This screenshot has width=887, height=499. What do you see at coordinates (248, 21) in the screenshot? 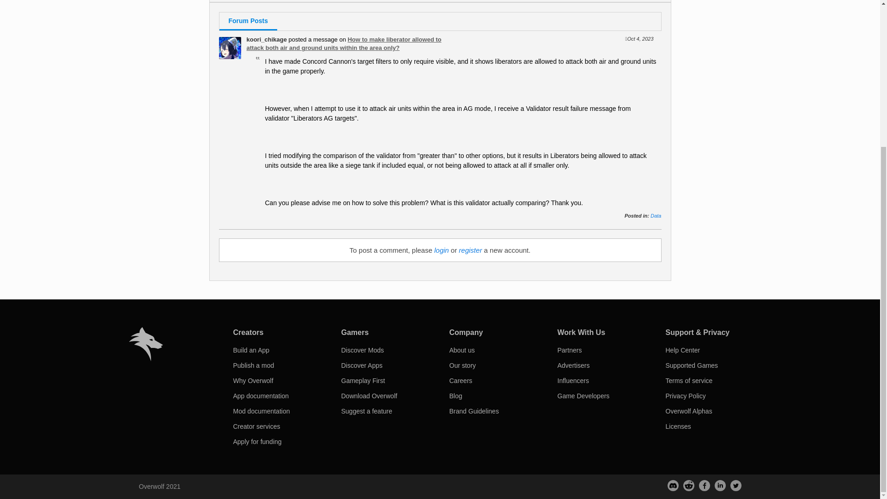
I see `Forum Posts` at bounding box center [248, 21].